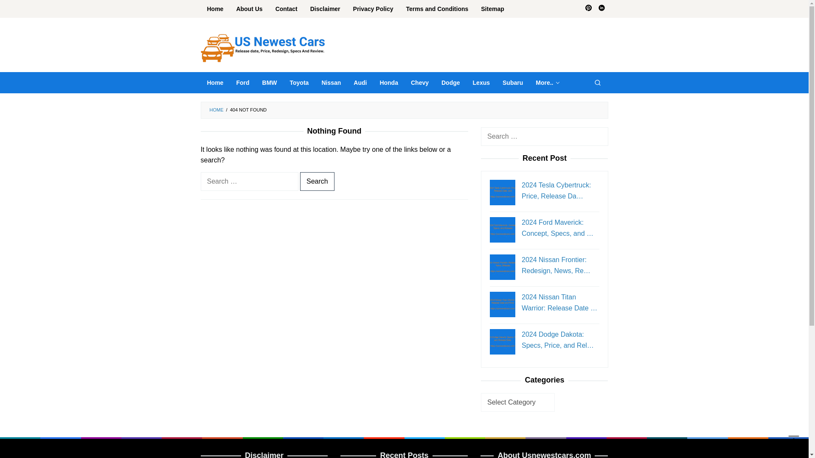 This screenshot has height=458, width=815. I want to click on Search, so click(17, 9).